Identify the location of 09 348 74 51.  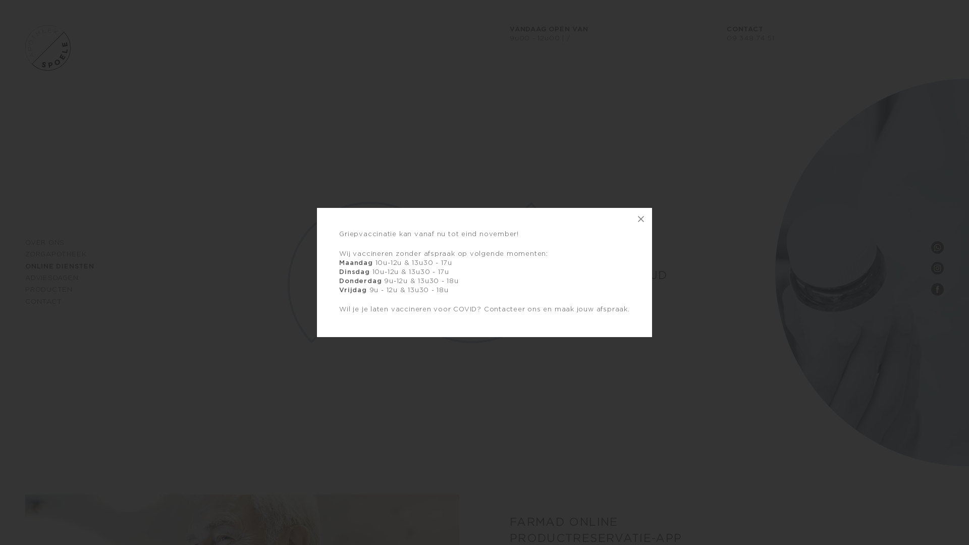
(750, 38).